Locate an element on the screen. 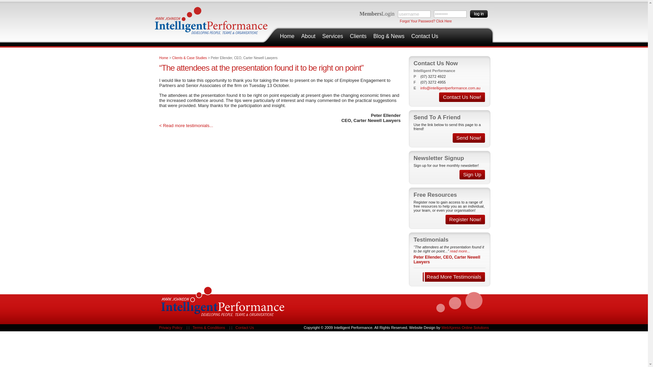 The width and height of the screenshot is (653, 367). Home is located at coordinates (287, 36).